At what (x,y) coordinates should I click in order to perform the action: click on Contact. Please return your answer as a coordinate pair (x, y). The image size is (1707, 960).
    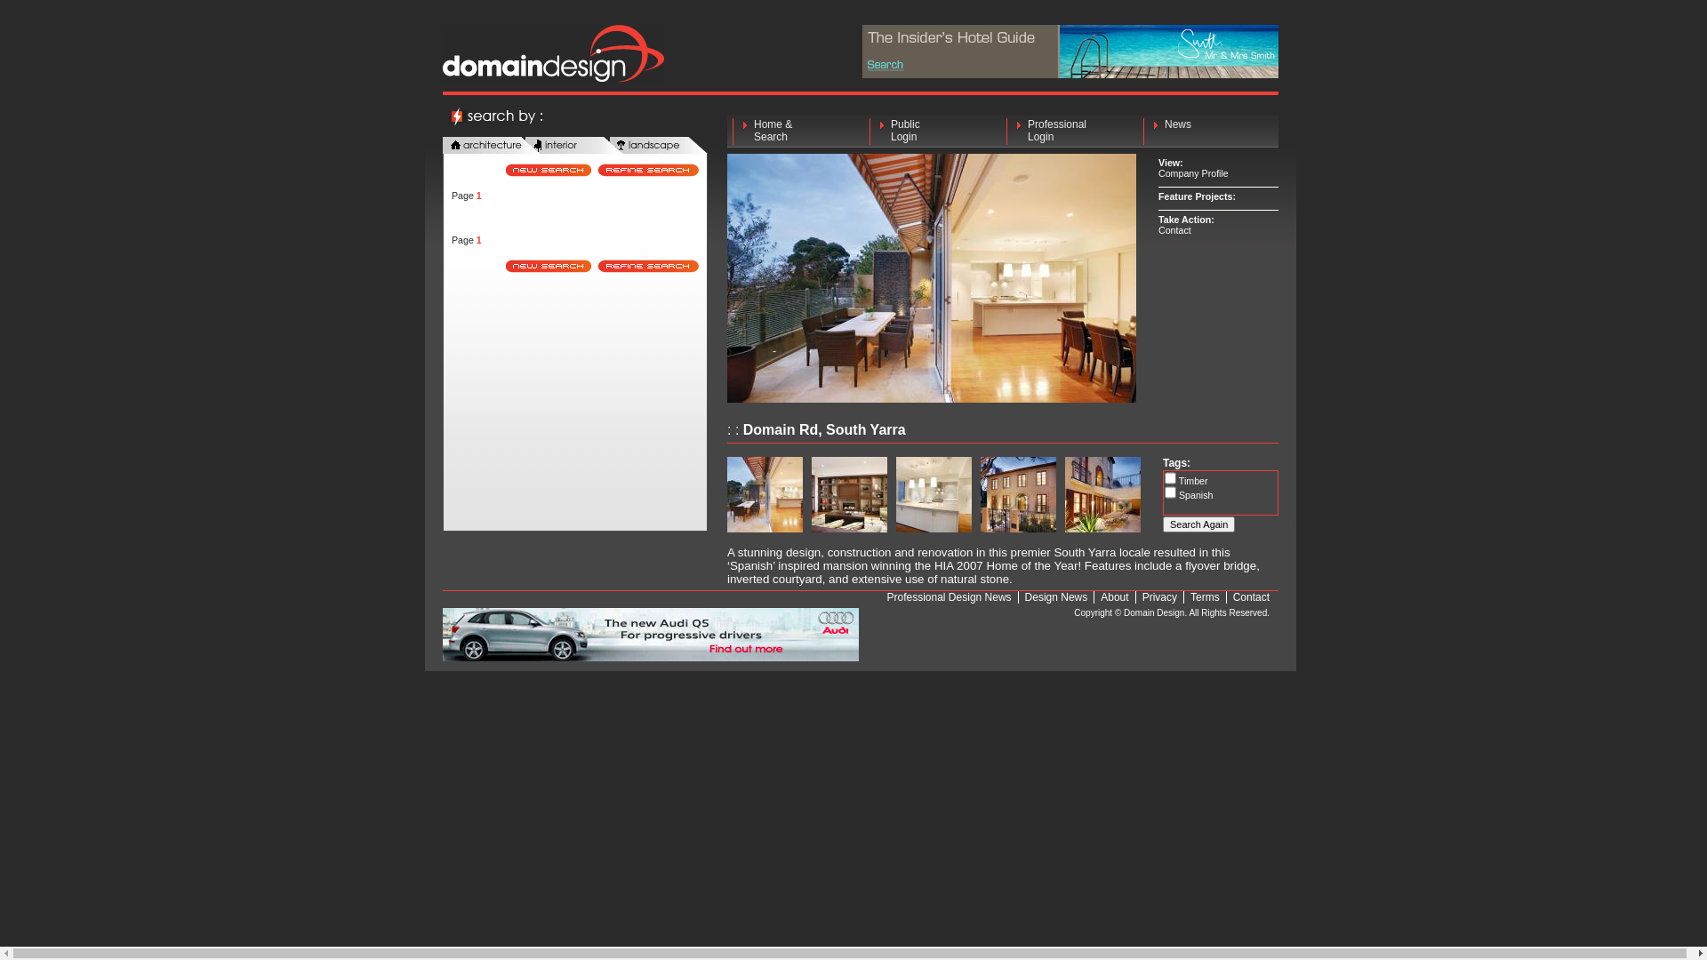
    Looking at the image, I should click on (1175, 230).